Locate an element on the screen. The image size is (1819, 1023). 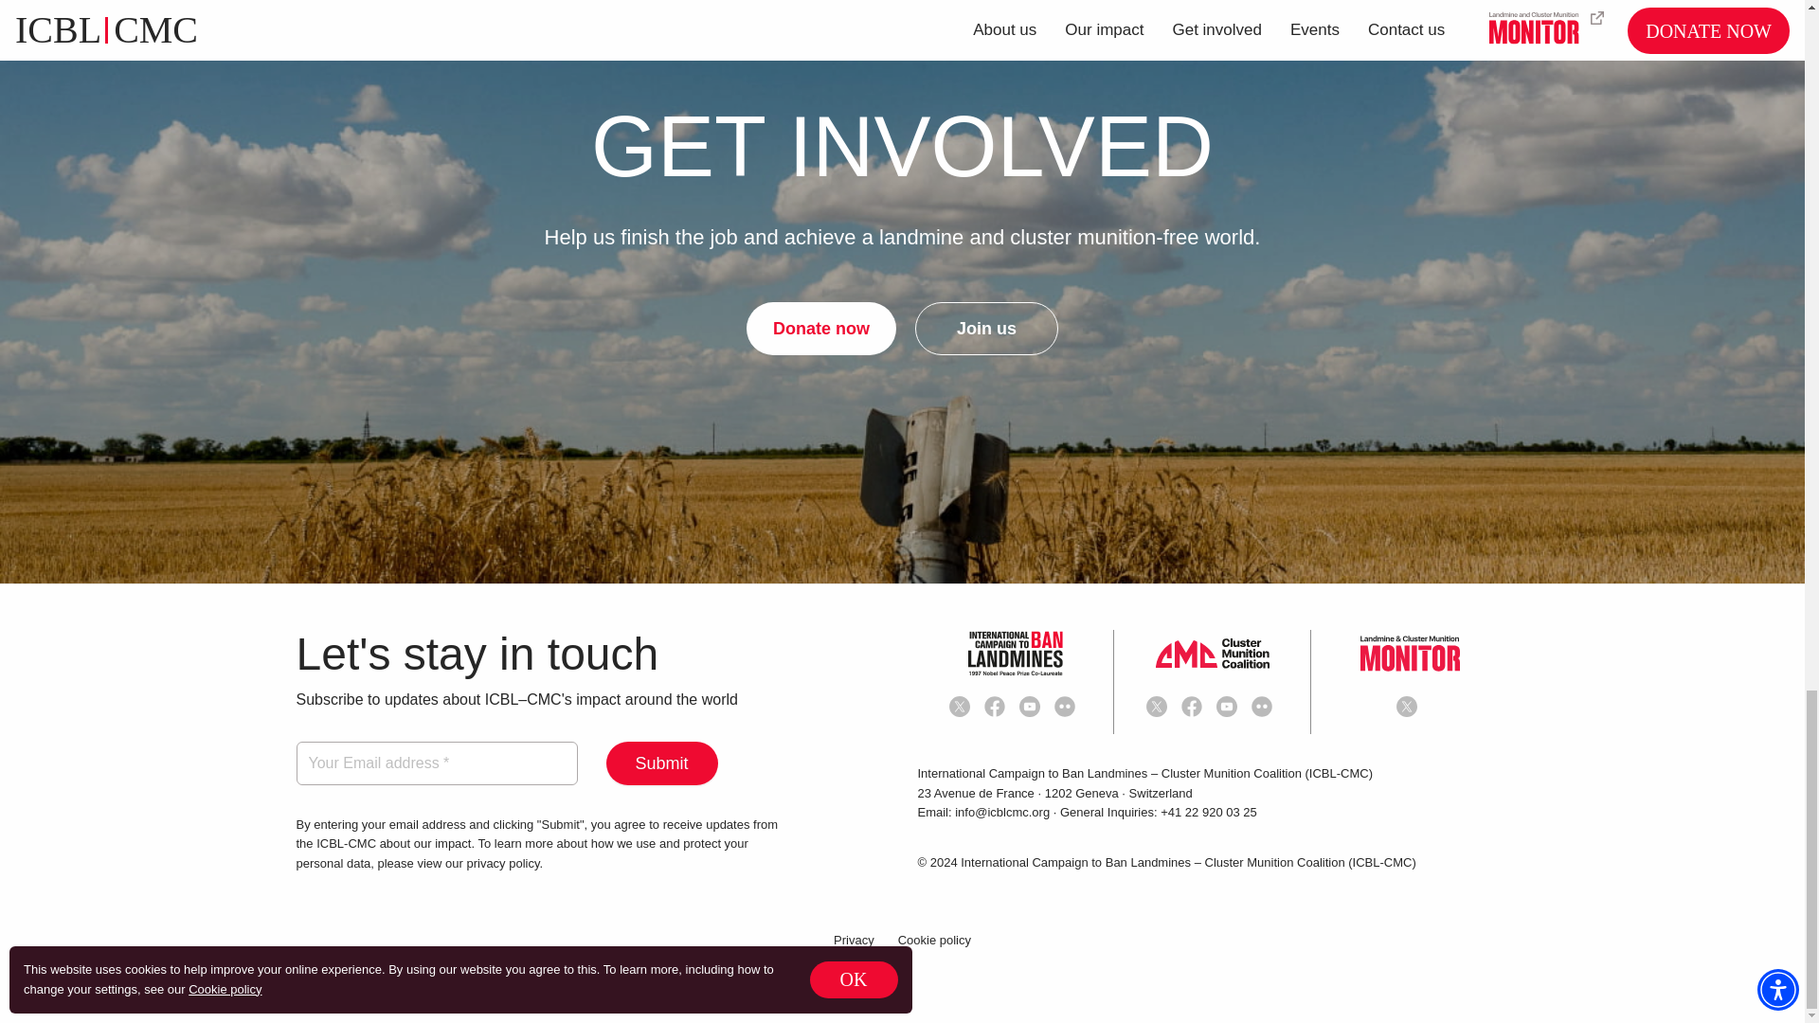
Twitter is located at coordinates (1160, 707).